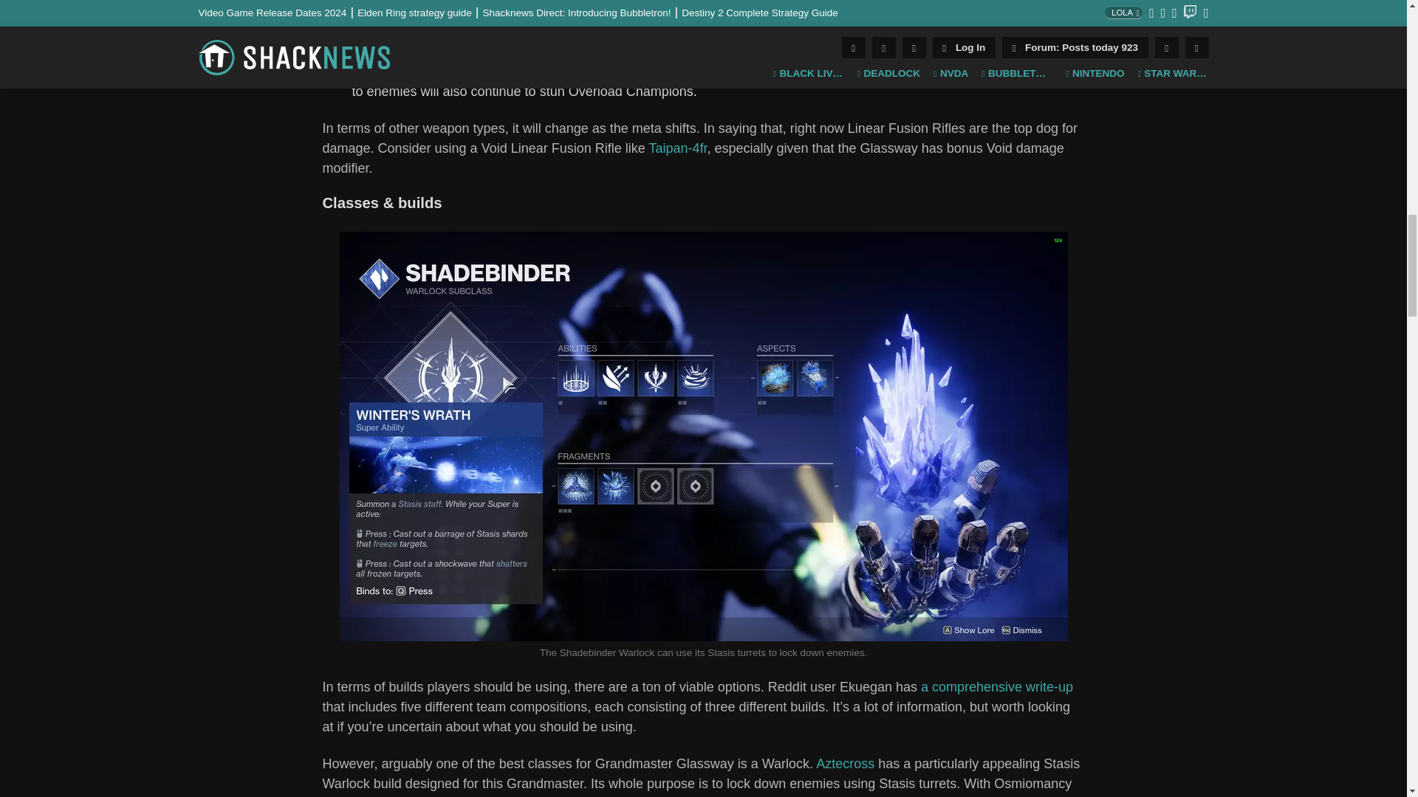  Describe the element at coordinates (997, 686) in the screenshot. I see `Ekuegan's Reddit post` at that location.